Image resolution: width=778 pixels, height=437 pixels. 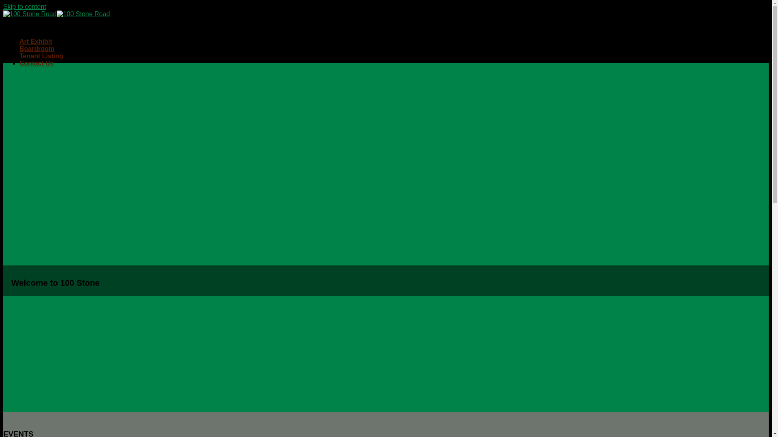 I want to click on Tenant Listing, so click(x=41, y=56).